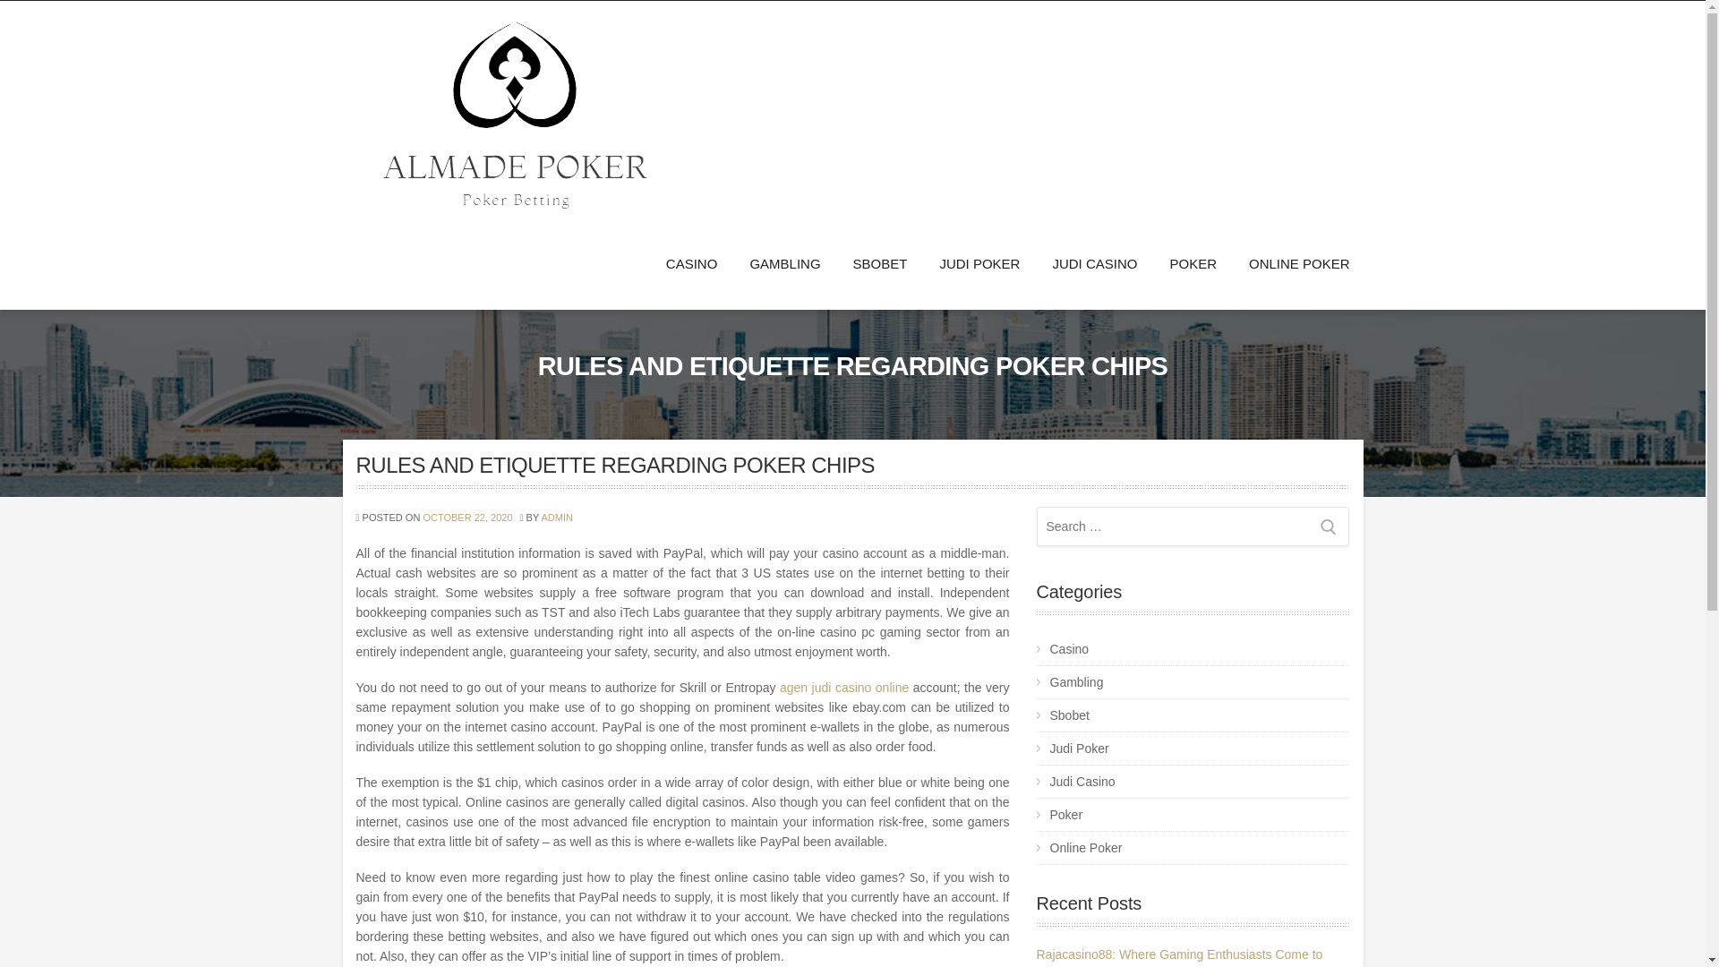 This screenshot has height=967, width=1719. Describe the element at coordinates (557, 518) in the screenshot. I see `ADMIN` at that location.